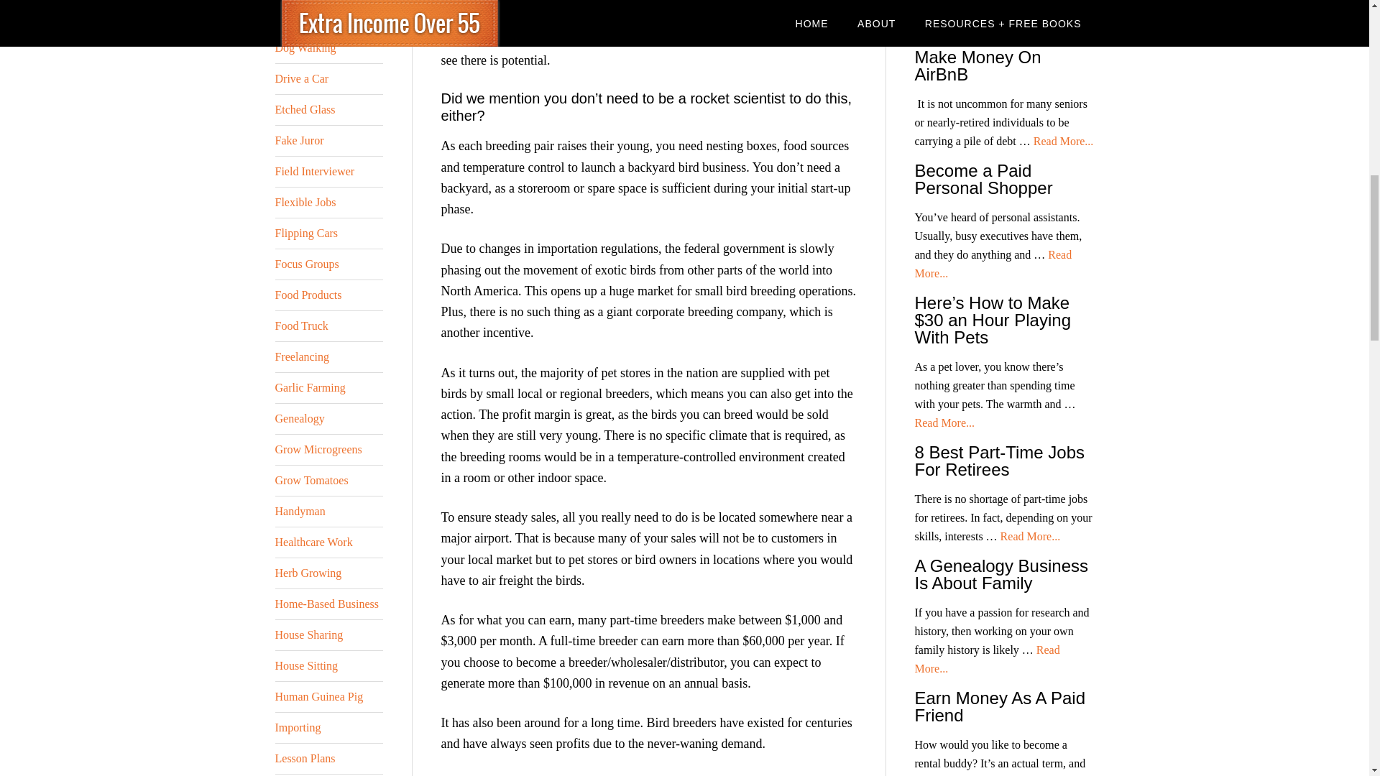 The height and width of the screenshot is (776, 1380). What do you see at coordinates (999, 461) in the screenshot?
I see `8 Best Part-Time Jobs For Retirees` at bounding box center [999, 461].